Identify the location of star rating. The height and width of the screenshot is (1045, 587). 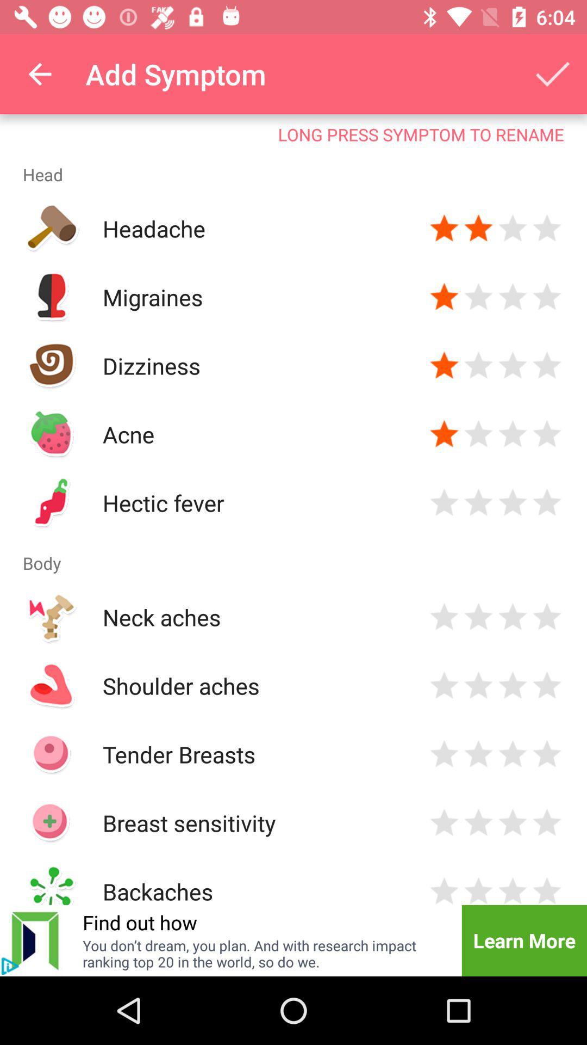
(513, 889).